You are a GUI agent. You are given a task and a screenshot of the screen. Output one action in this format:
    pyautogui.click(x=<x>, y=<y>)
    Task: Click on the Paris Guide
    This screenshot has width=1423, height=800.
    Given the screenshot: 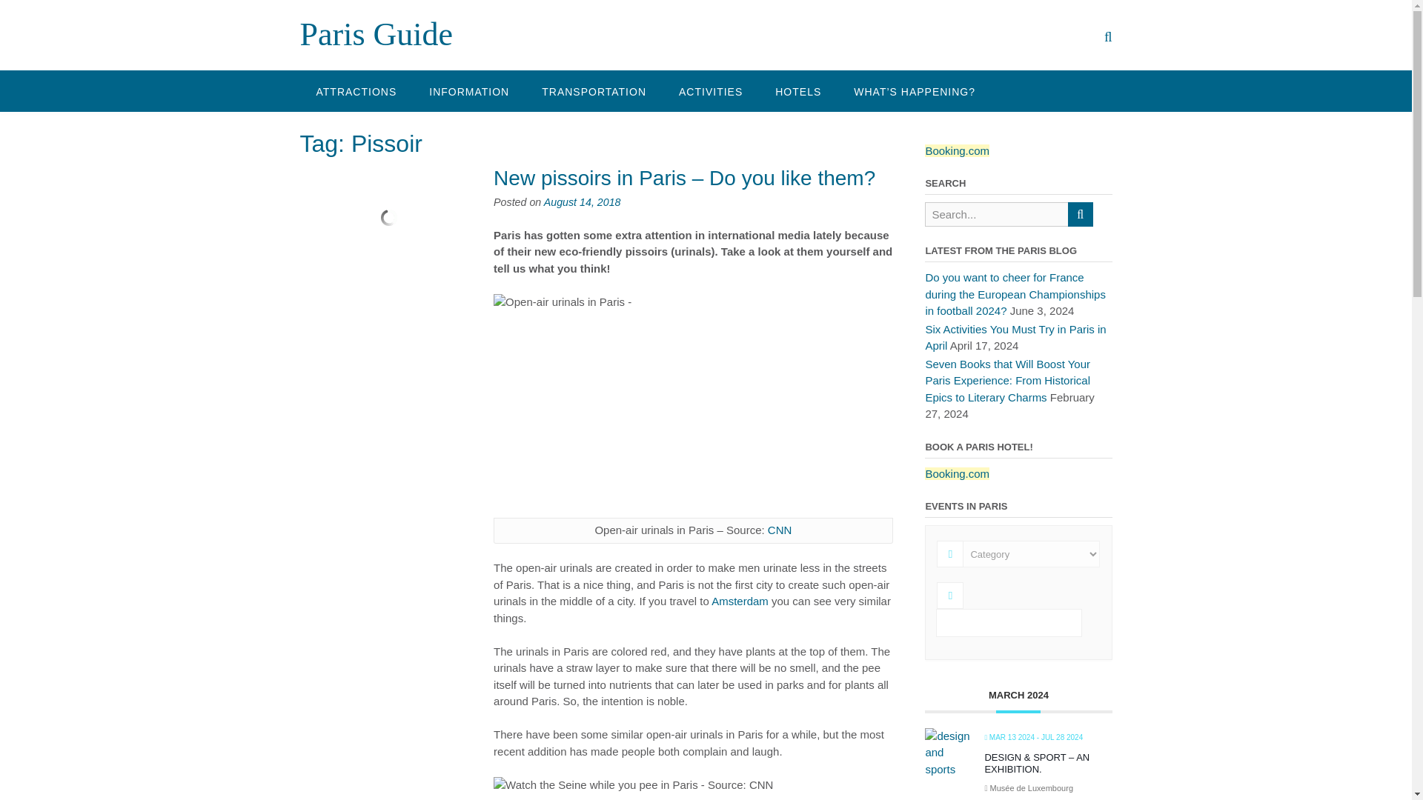 What is the action you would take?
    pyautogui.click(x=375, y=34)
    